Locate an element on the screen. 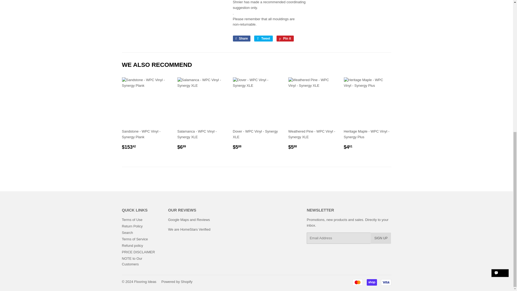 The width and height of the screenshot is (517, 291). PRICE DISCLAIMER is located at coordinates (132, 245).